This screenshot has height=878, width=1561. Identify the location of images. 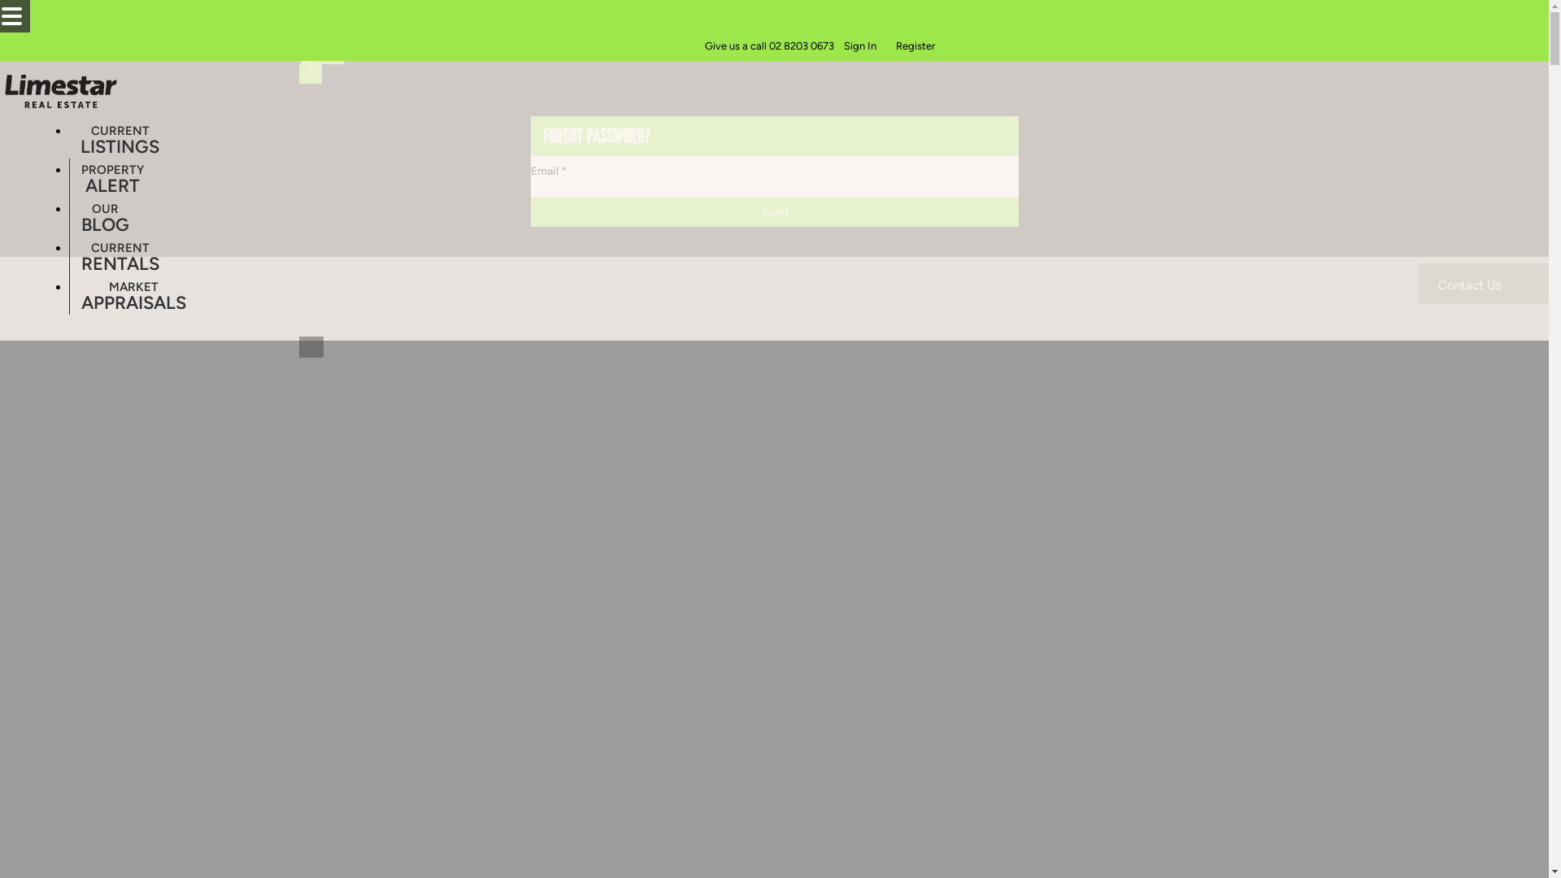
(89, 389).